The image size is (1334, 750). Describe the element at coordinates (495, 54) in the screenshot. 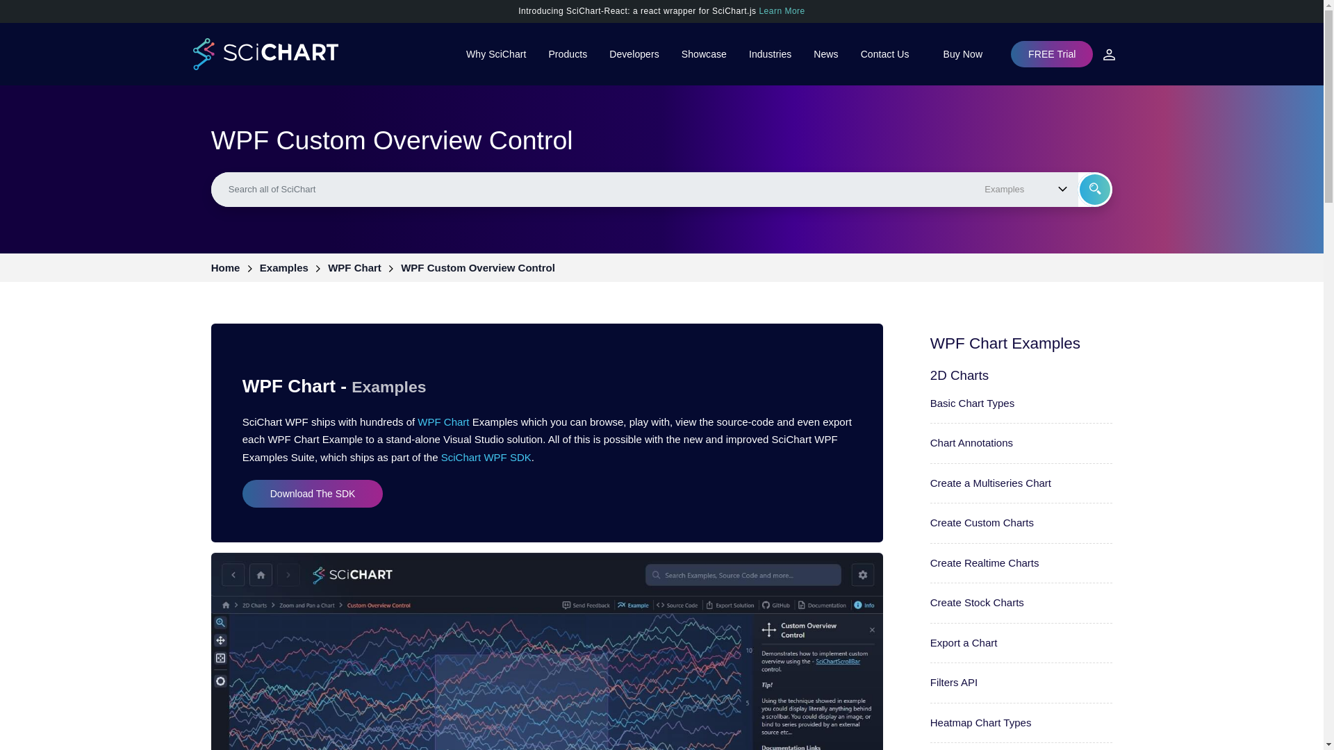

I see `Why SciChart` at that location.